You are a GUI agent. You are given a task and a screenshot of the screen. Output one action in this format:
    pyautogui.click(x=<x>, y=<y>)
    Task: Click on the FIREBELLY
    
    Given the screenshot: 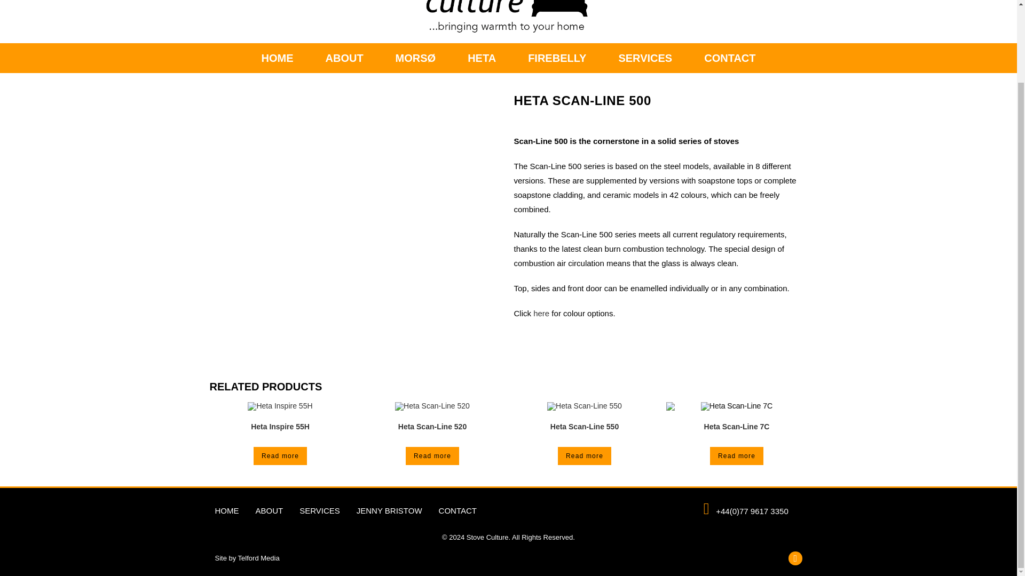 What is the action you would take?
    pyautogui.click(x=557, y=58)
    